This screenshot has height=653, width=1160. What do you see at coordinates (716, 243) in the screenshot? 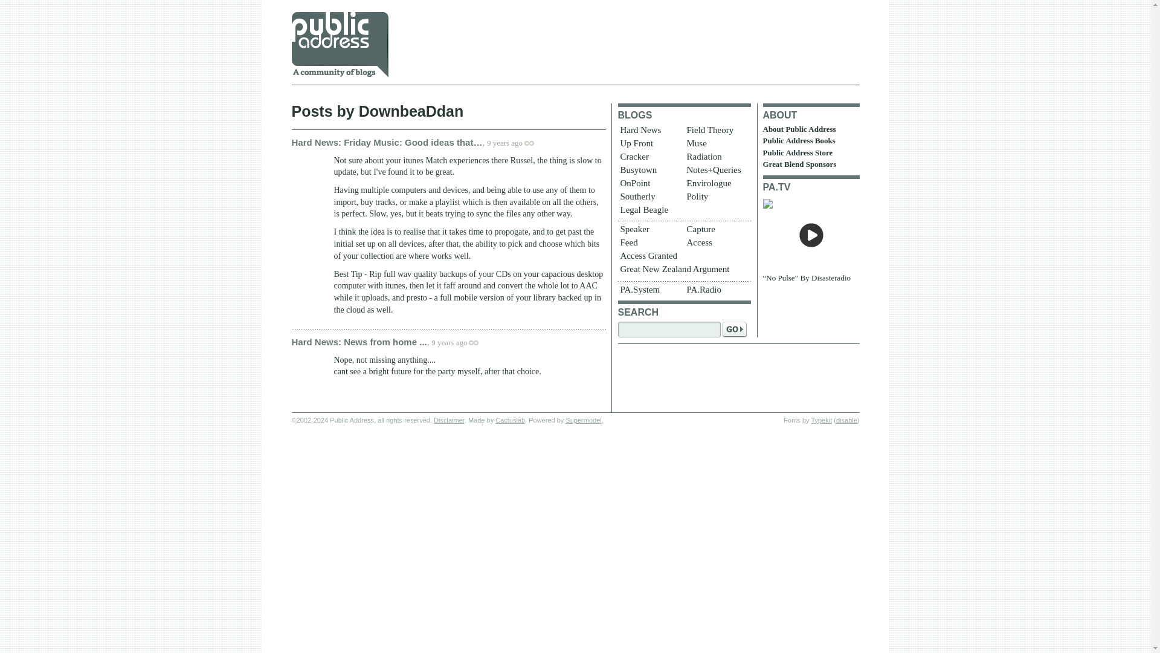
I see `Access` at bounding box center [716, 243].